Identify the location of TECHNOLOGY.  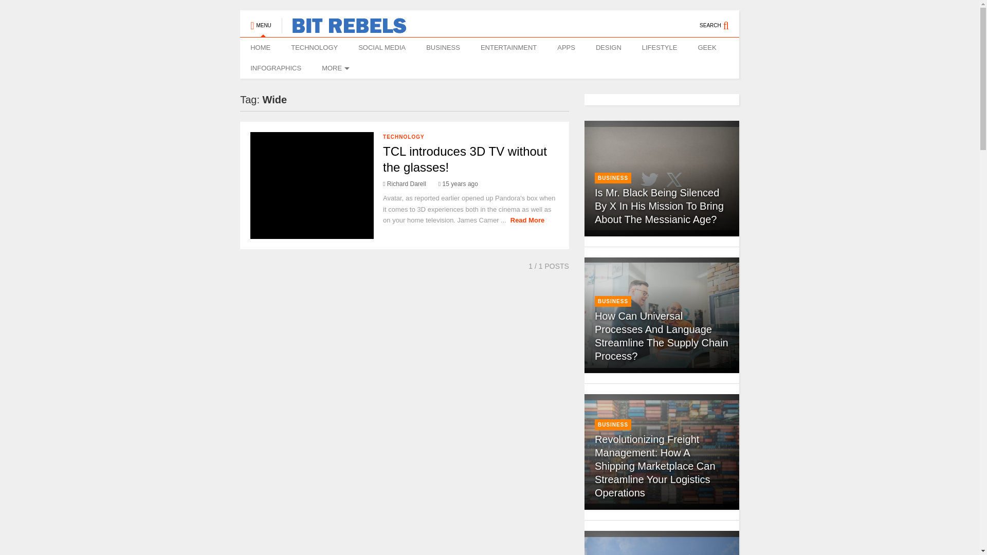
(314, 48).